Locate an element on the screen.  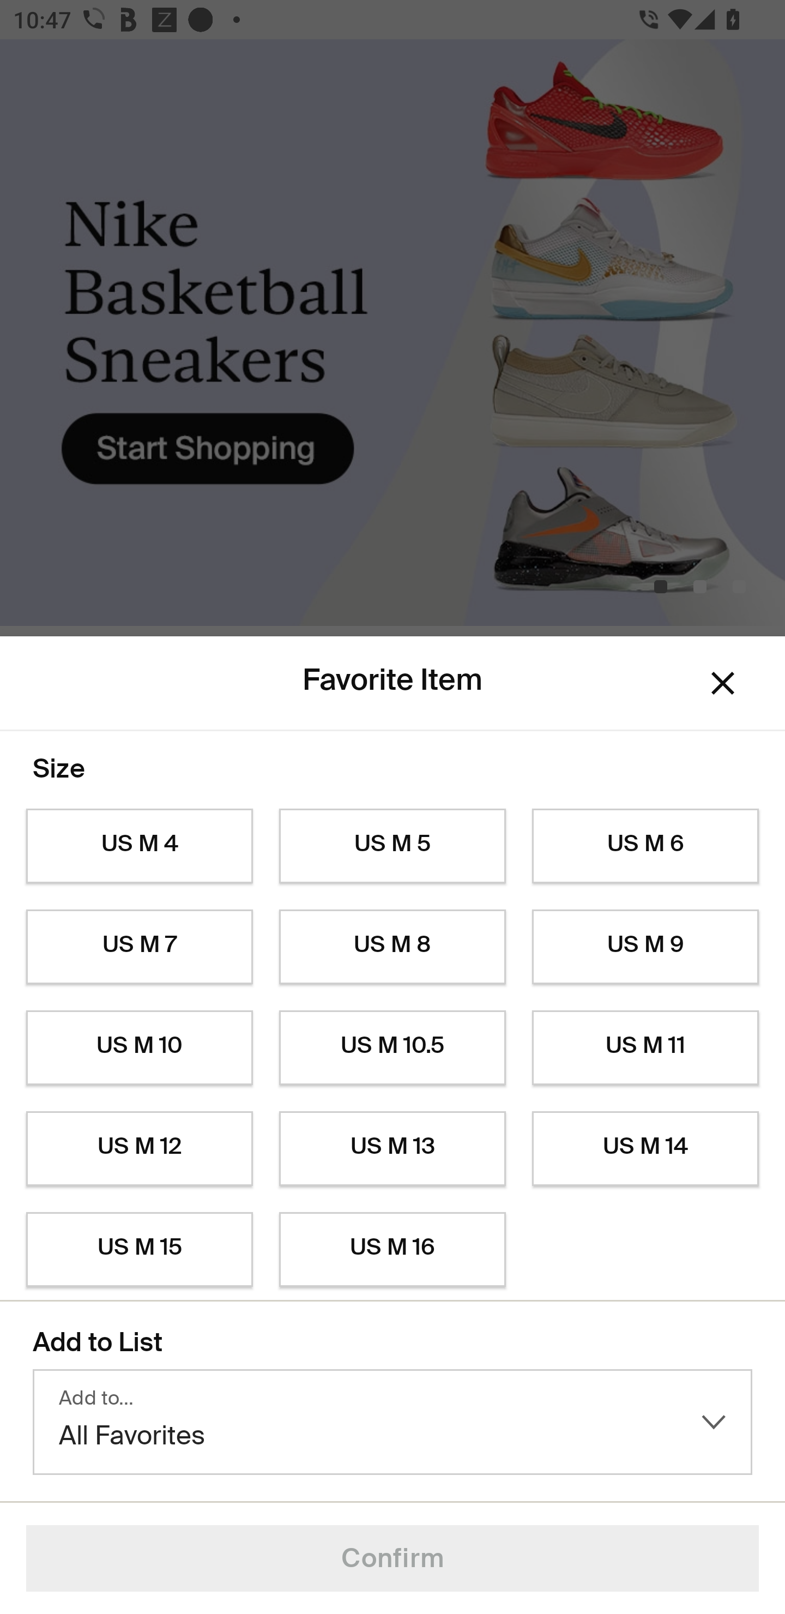
Confirm is located at coordinates (392, 1558).